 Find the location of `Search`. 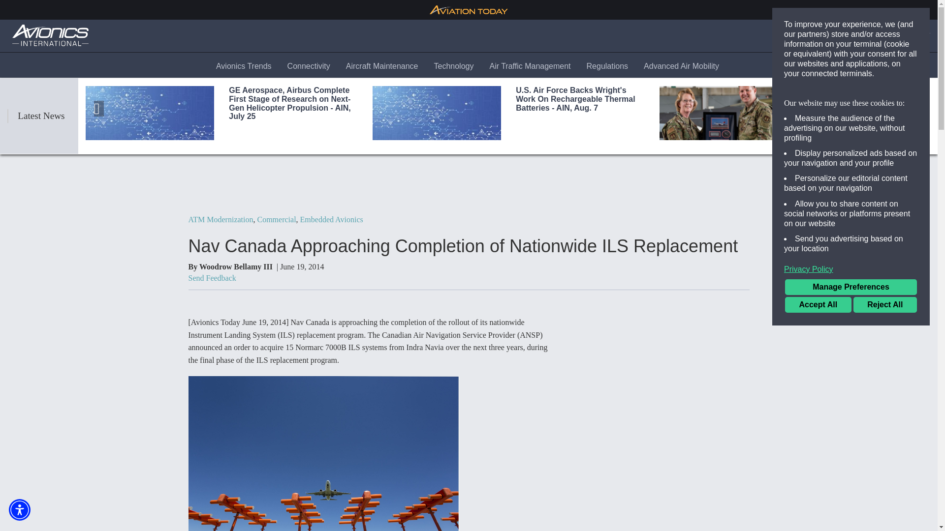

Search is located at coordinates (827, 35).